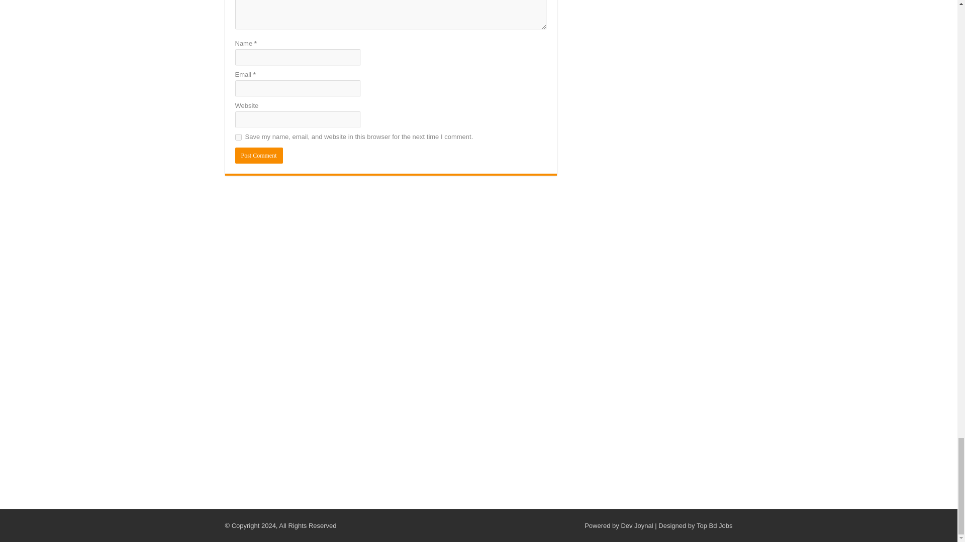 The width and height of the screenshot is (965, 542). I want to click on Post Comment, so click(259, 156).